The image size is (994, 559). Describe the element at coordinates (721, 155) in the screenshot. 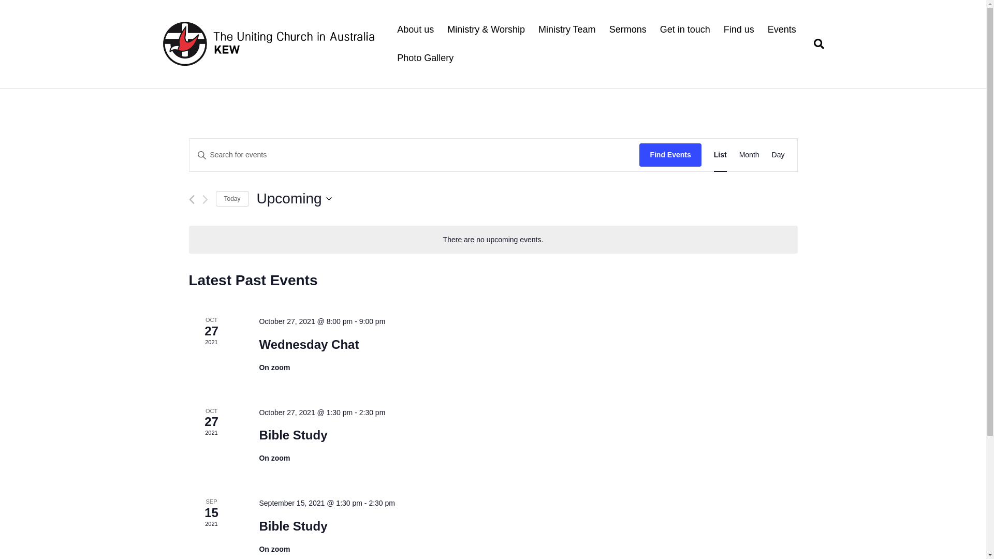

I see `List` at that location.